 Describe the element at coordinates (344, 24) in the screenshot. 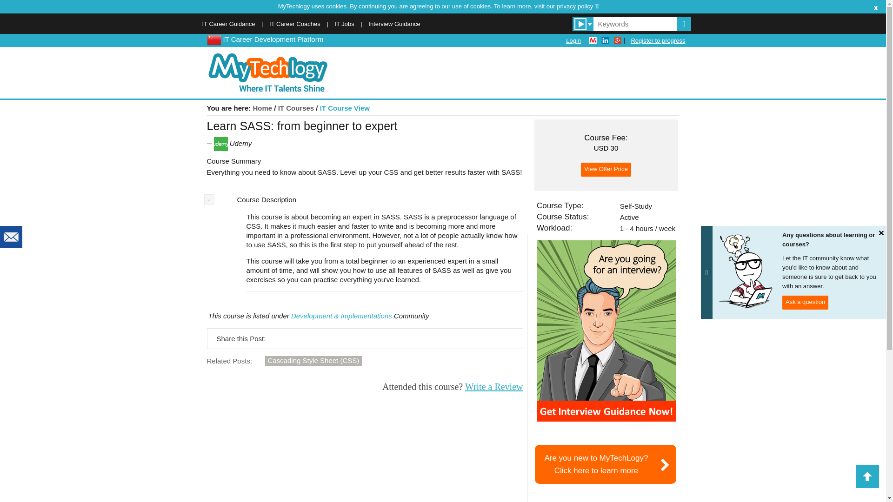

I see `IT Courses` at that location.